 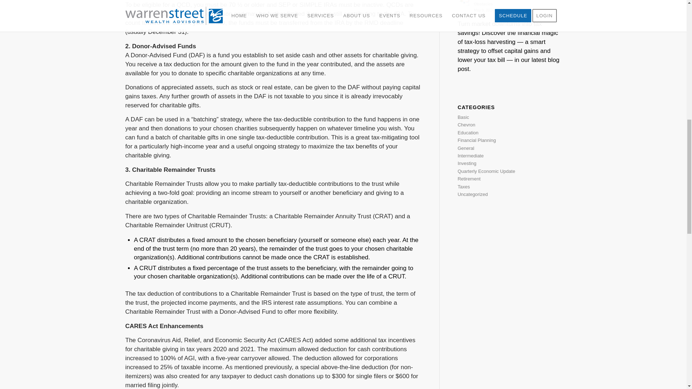 What do you see at coordinates (476, 140) in the screenshot?
I see `Financial Planning` at bounding box center [476, 140].